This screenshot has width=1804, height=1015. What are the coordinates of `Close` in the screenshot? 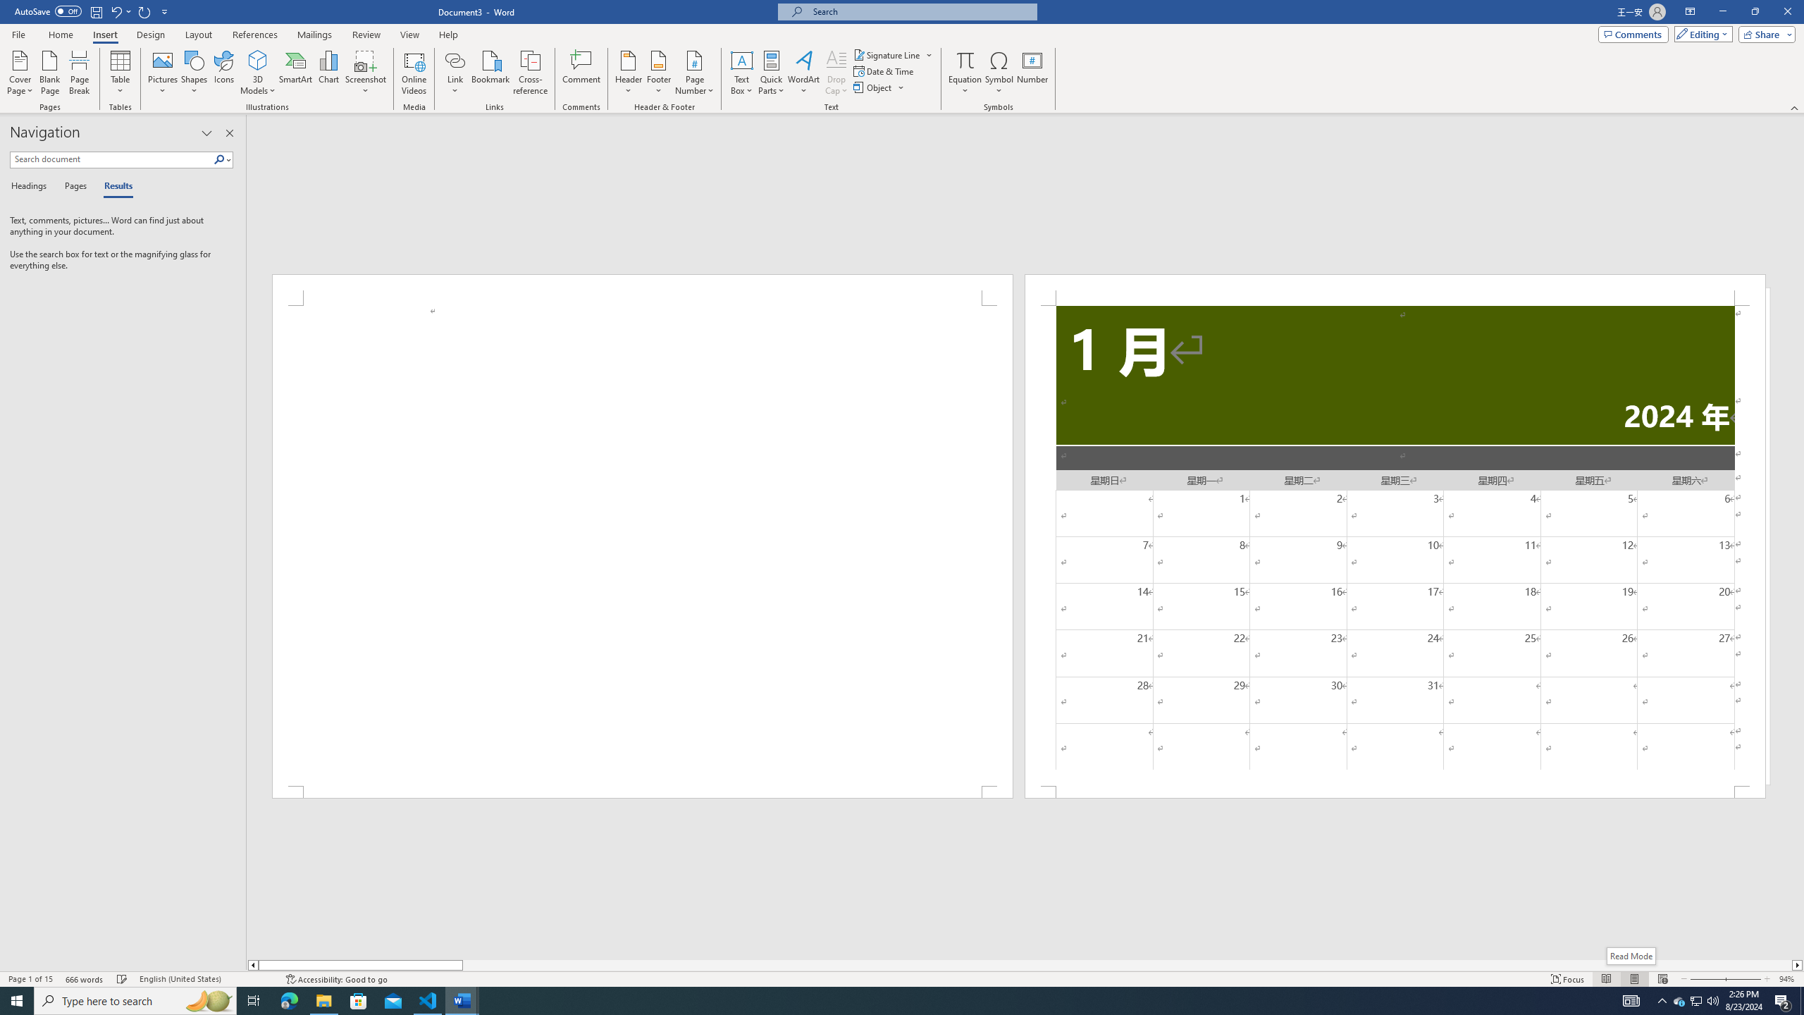 It's located at (1787, 12).